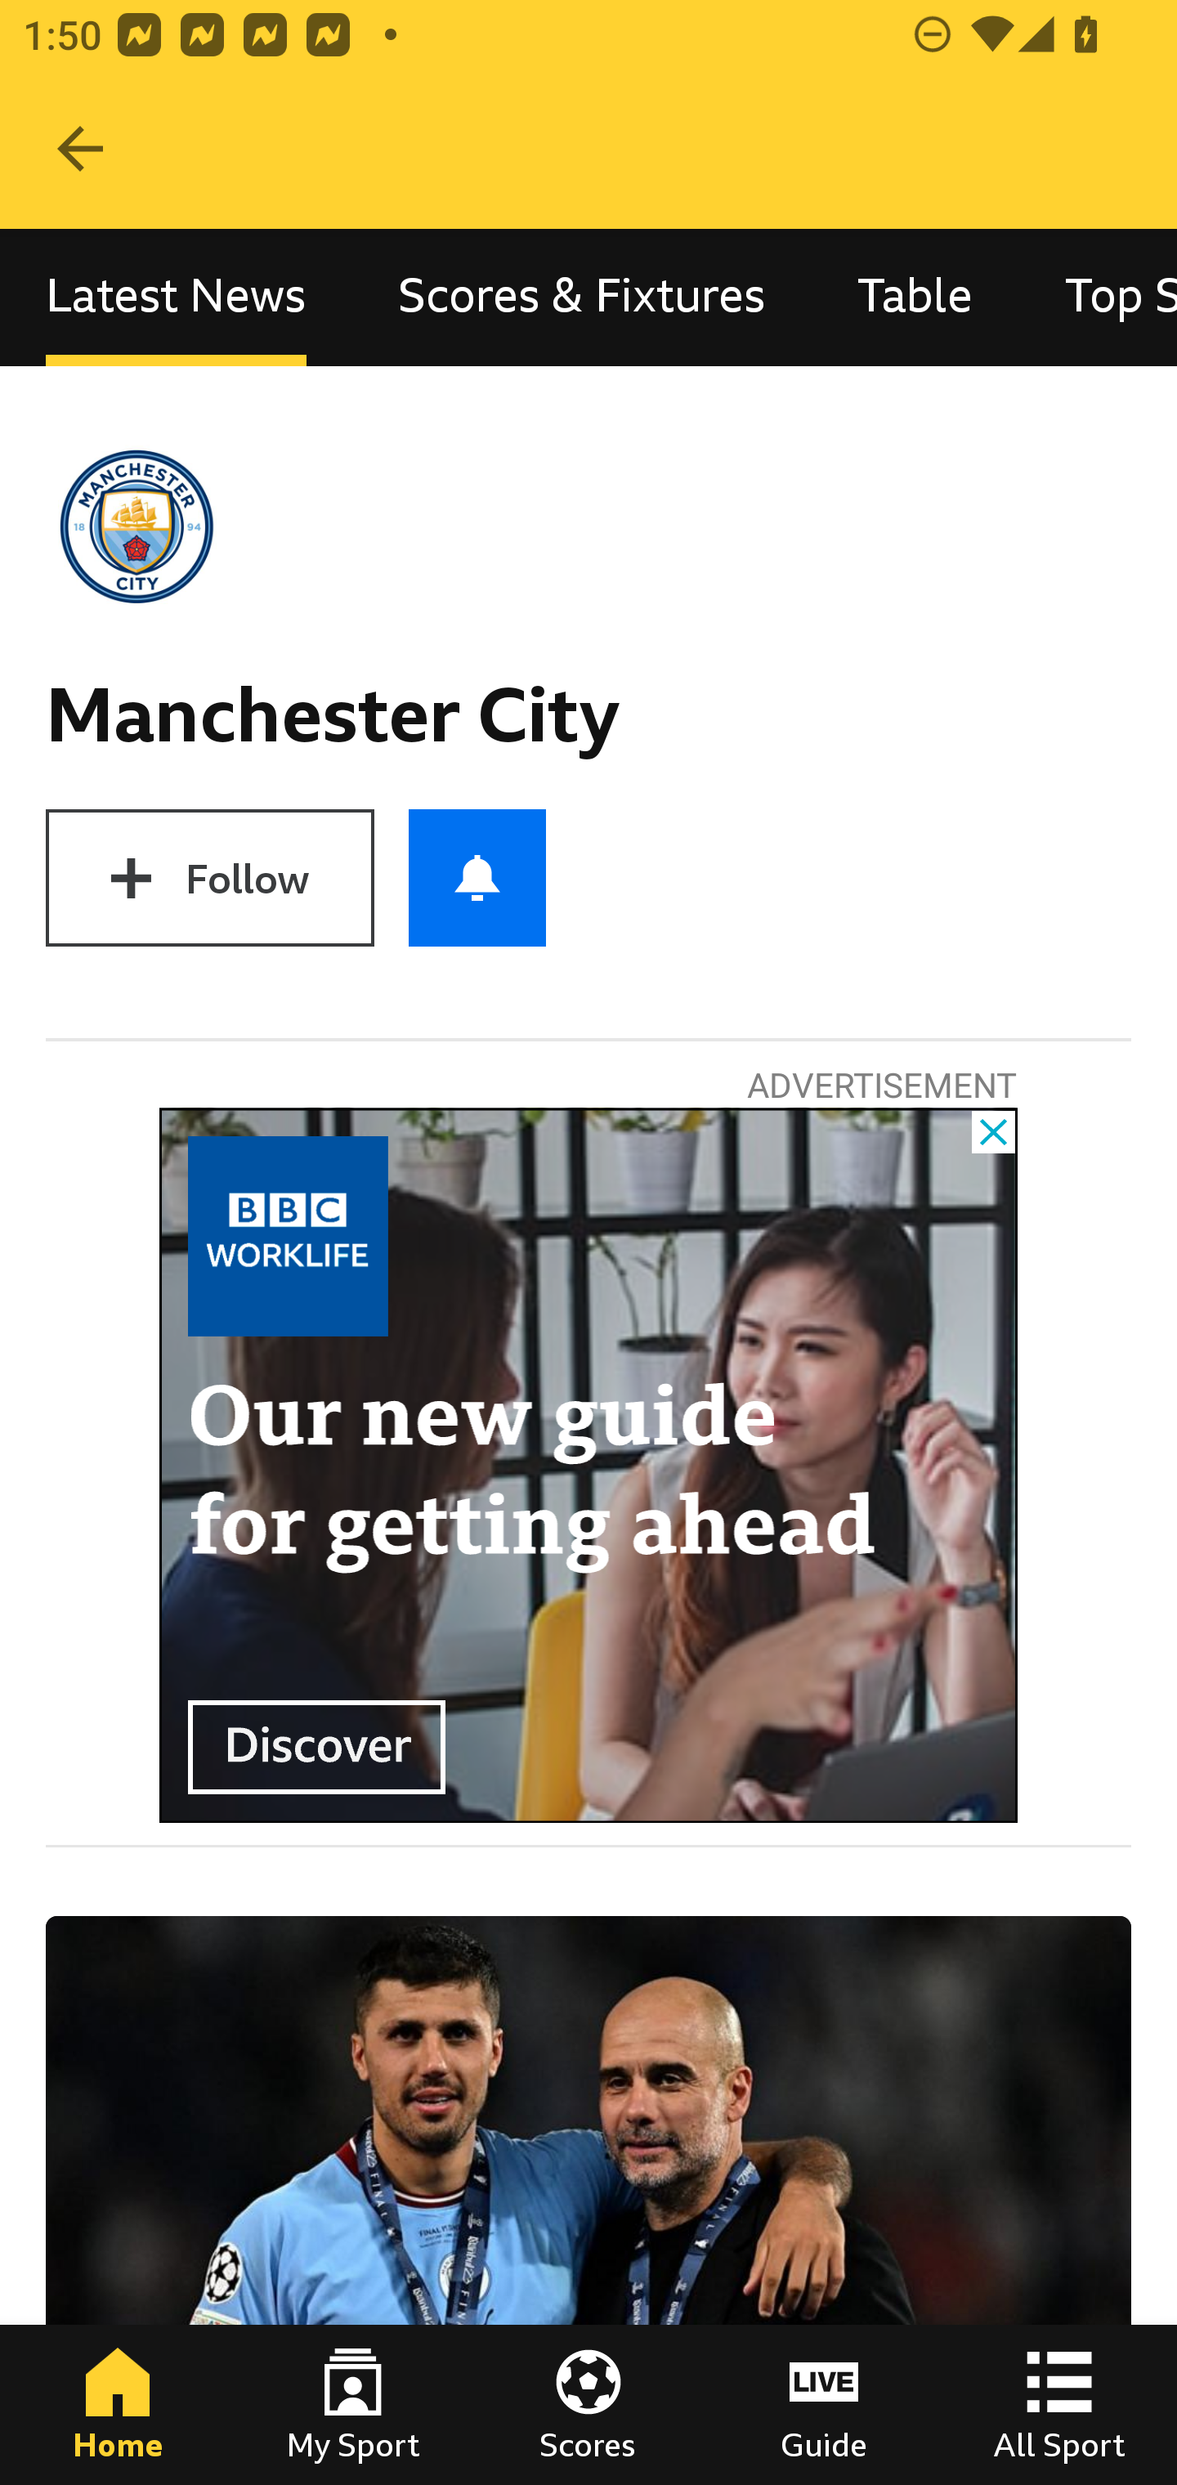  What do you see at coordinates (582, 296) in the screenshot?
I see `Scores & Fixtures` at bounding box center [582, 296].